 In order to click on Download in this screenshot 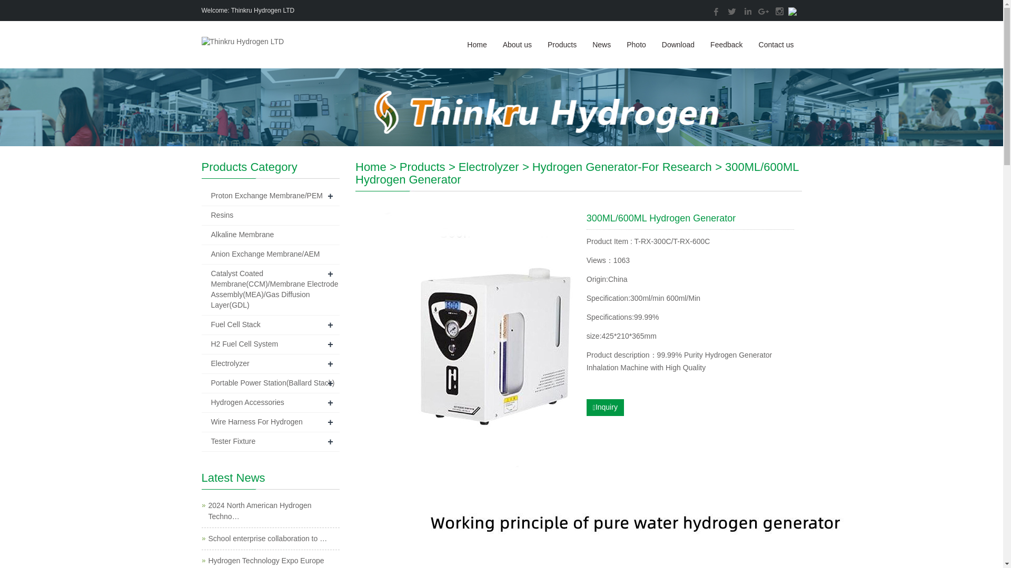, I will do `click(678, 44)`.